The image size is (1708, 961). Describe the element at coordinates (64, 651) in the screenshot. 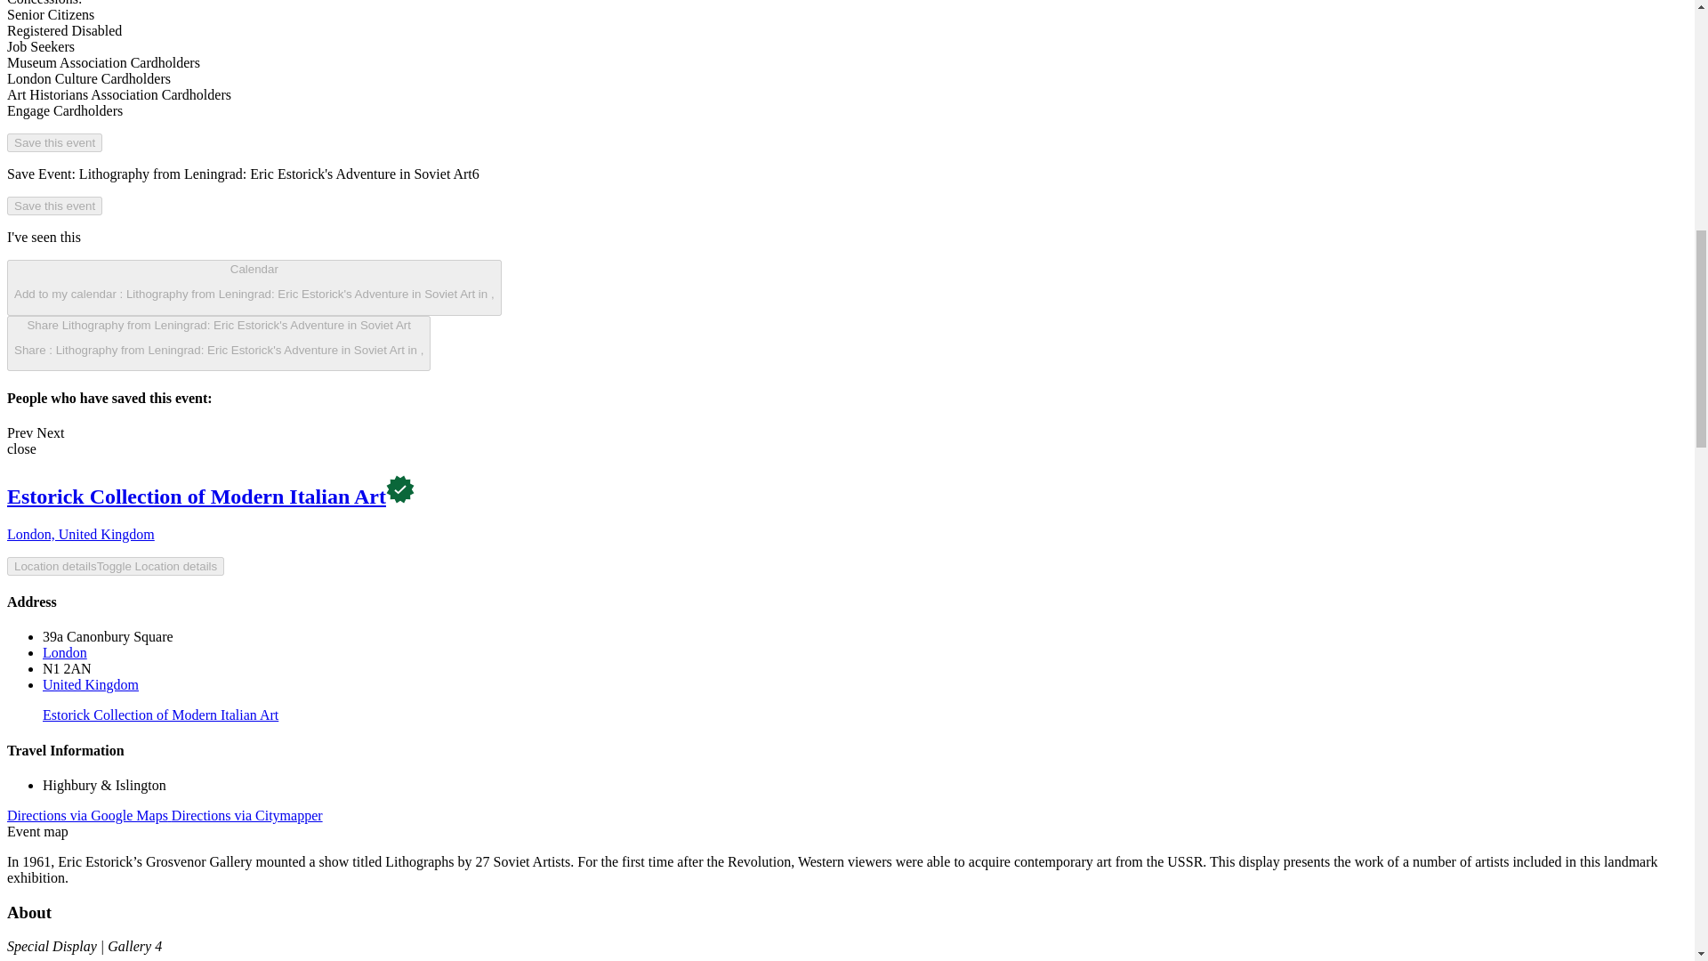

I see `London` at that location.